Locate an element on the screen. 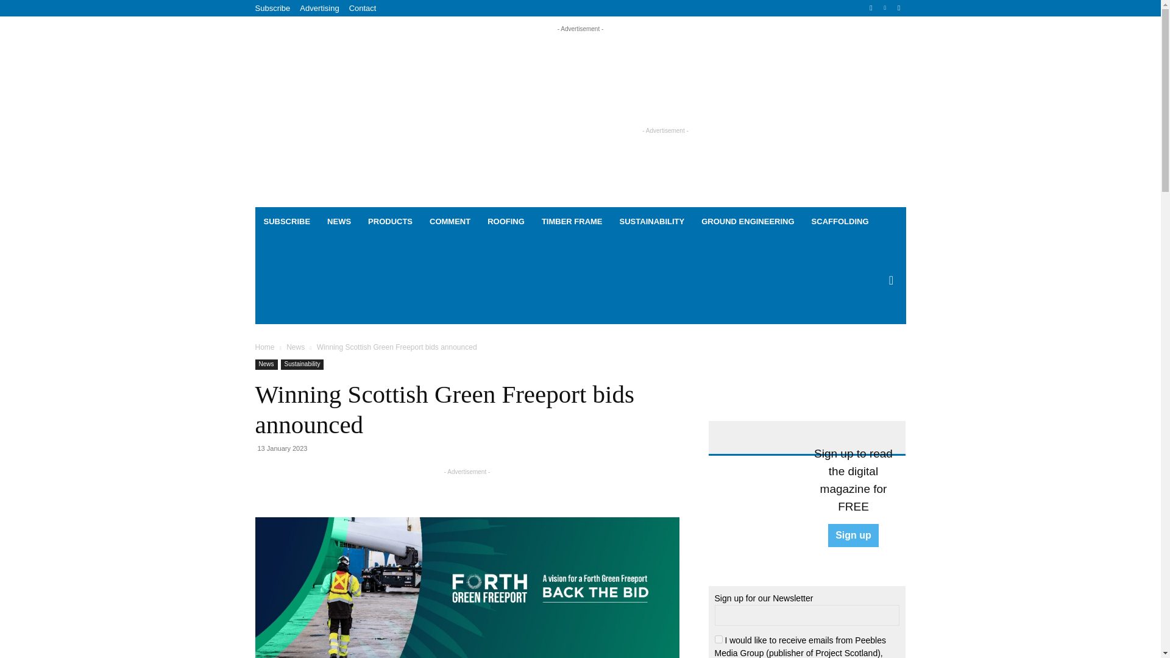  SUSTAINABILITY is located at coordinates (652, 222).